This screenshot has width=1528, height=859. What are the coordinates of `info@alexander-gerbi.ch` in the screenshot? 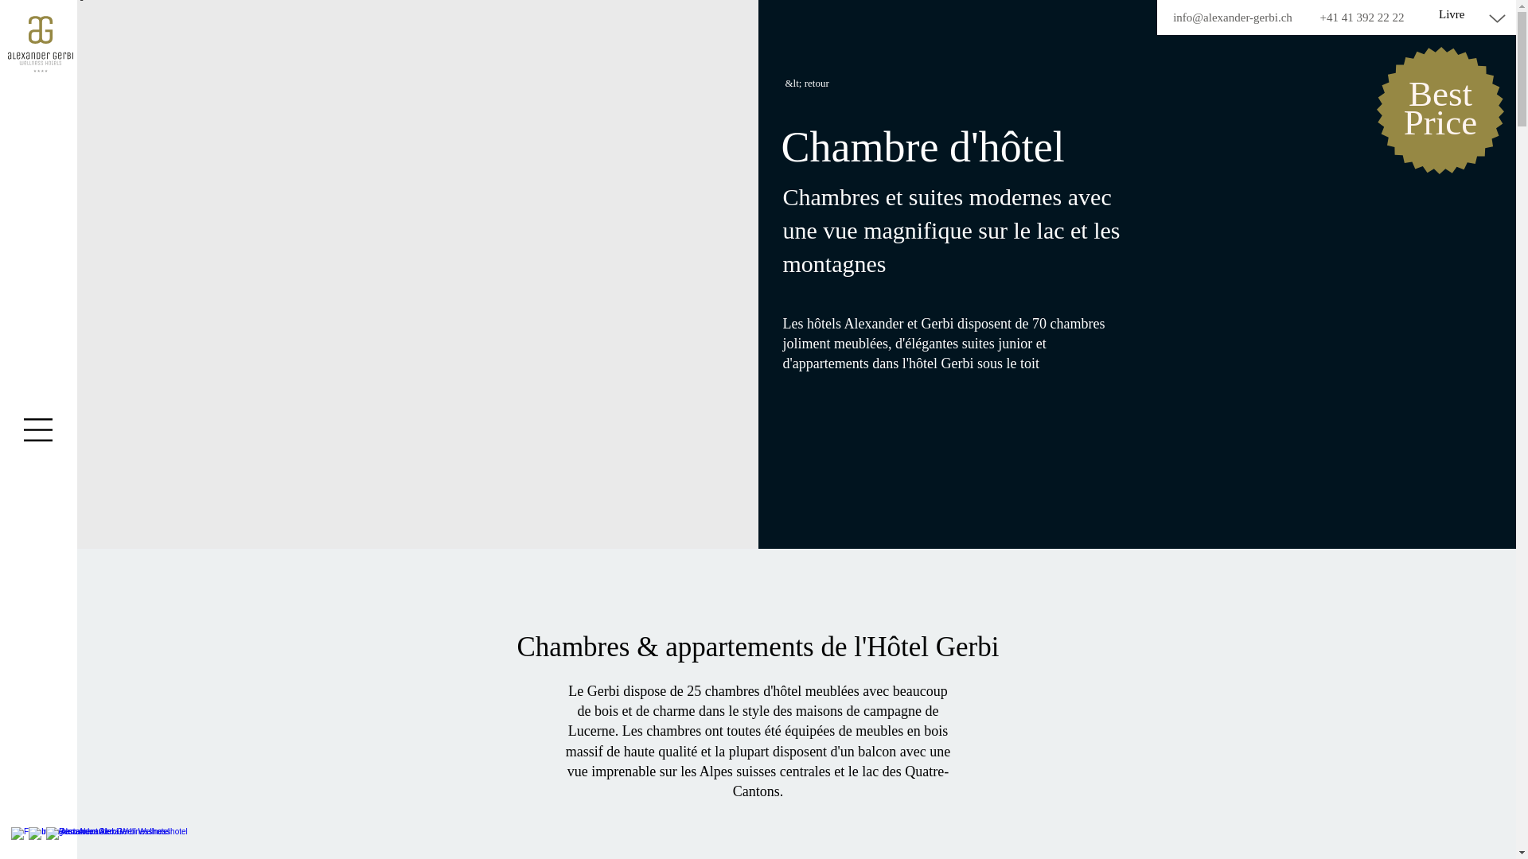 It's located at (1233, 17).